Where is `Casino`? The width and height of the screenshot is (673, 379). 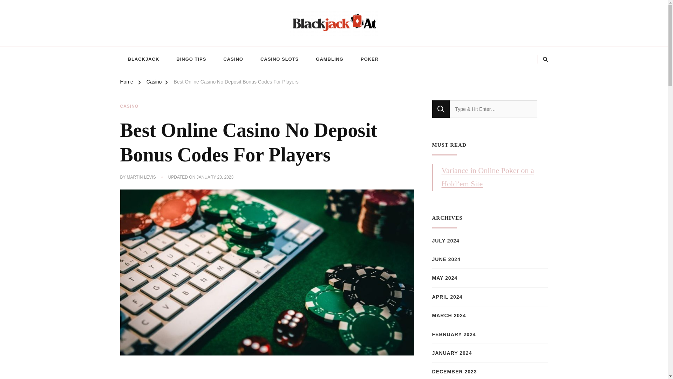 Casino is located at coordinates (154, 83).